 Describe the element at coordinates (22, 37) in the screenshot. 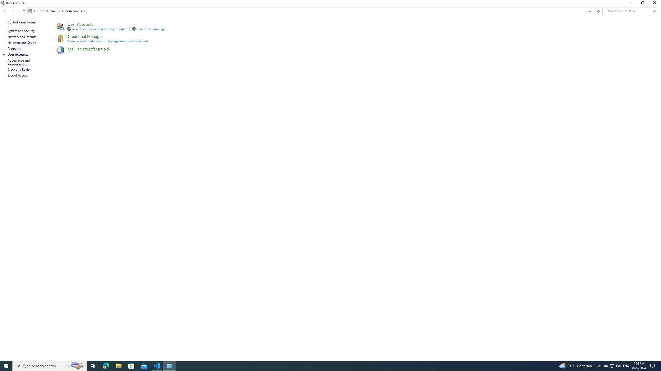

I see `Network and Internet` at that location.